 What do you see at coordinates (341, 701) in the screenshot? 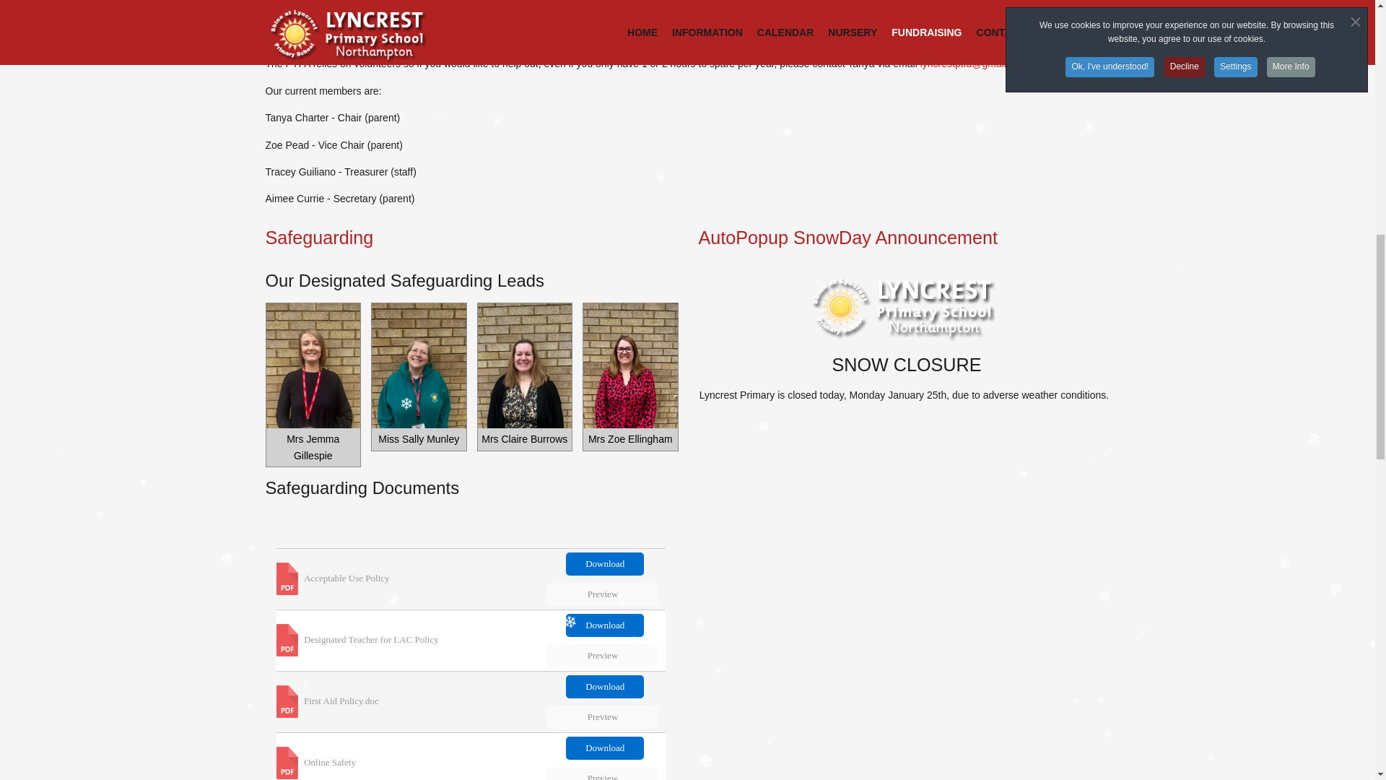
I see `First Aid Policy.doc` at bounding box center [341, 701].